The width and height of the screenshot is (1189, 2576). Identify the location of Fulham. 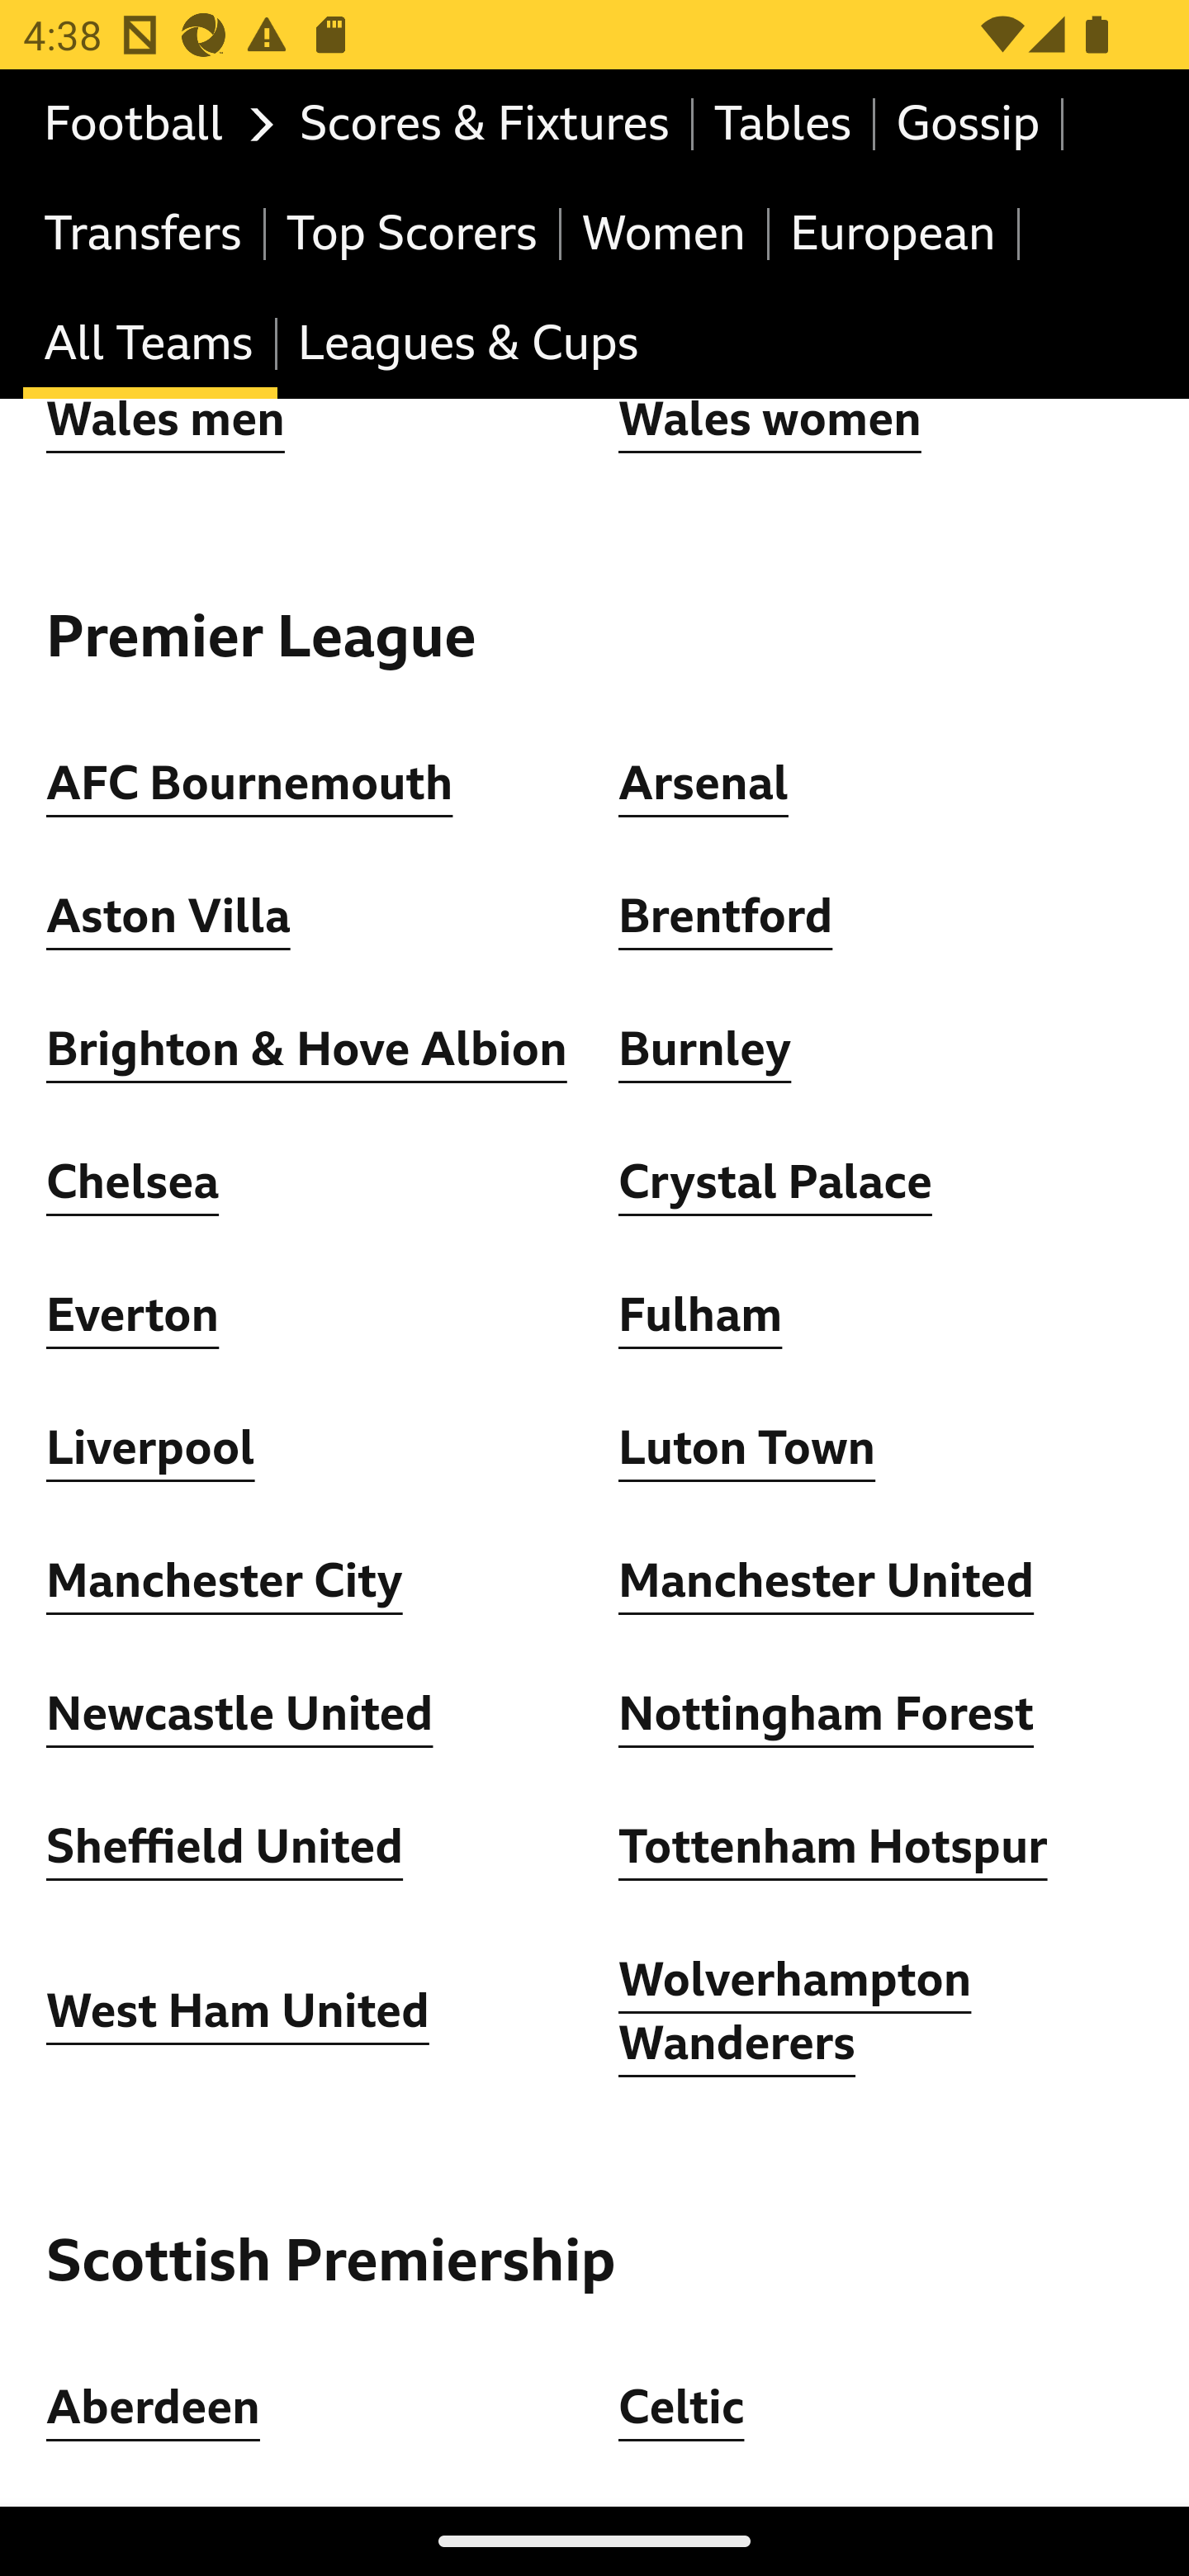
(700, 1318).